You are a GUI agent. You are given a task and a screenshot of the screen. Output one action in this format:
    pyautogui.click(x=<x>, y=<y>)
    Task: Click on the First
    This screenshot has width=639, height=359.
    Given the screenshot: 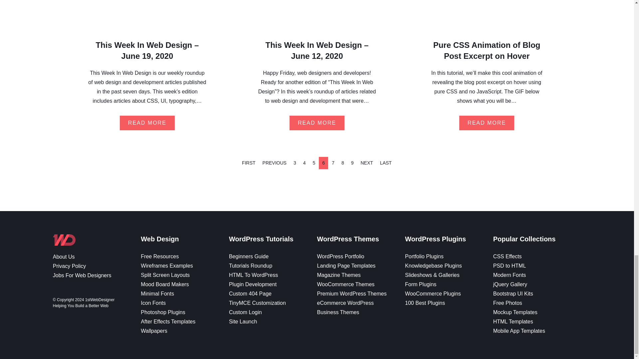 What is the action you would take?
    pyautogui.click(x=248, y=163)
    